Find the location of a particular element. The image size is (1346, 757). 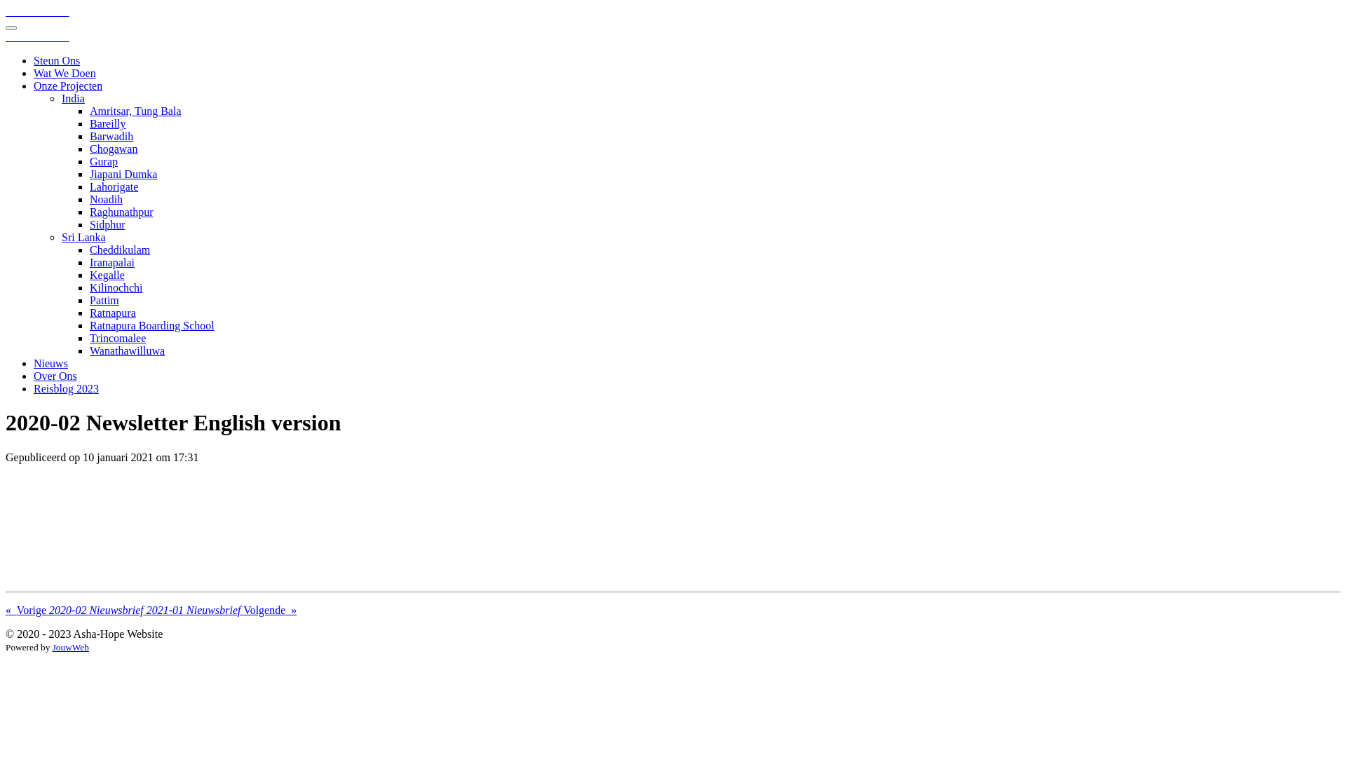

Barwadih is located at coordinates (111, 136).